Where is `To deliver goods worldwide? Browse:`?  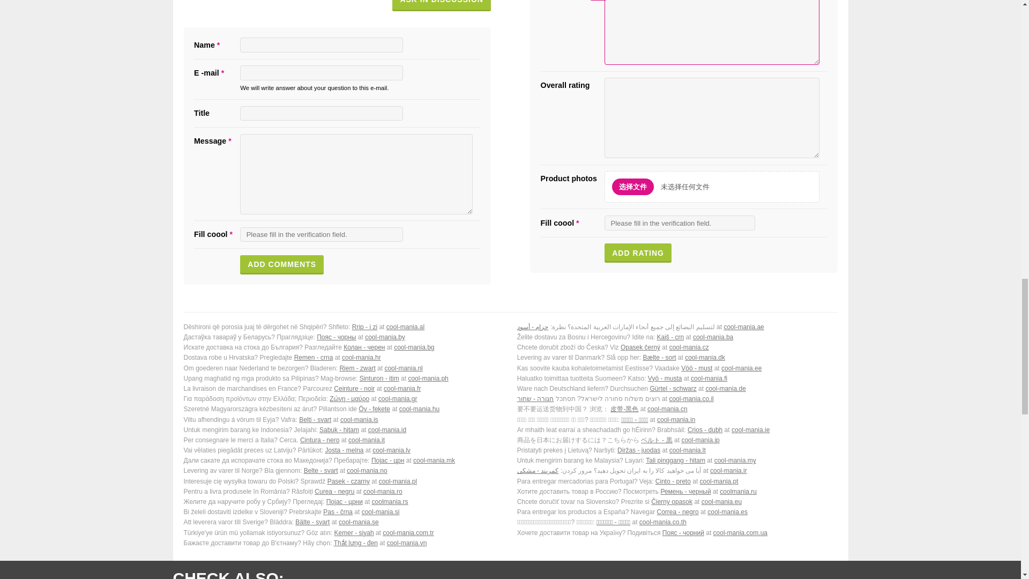
To deliver goods worldwide? Browse: is located at coordinates (677, 358).